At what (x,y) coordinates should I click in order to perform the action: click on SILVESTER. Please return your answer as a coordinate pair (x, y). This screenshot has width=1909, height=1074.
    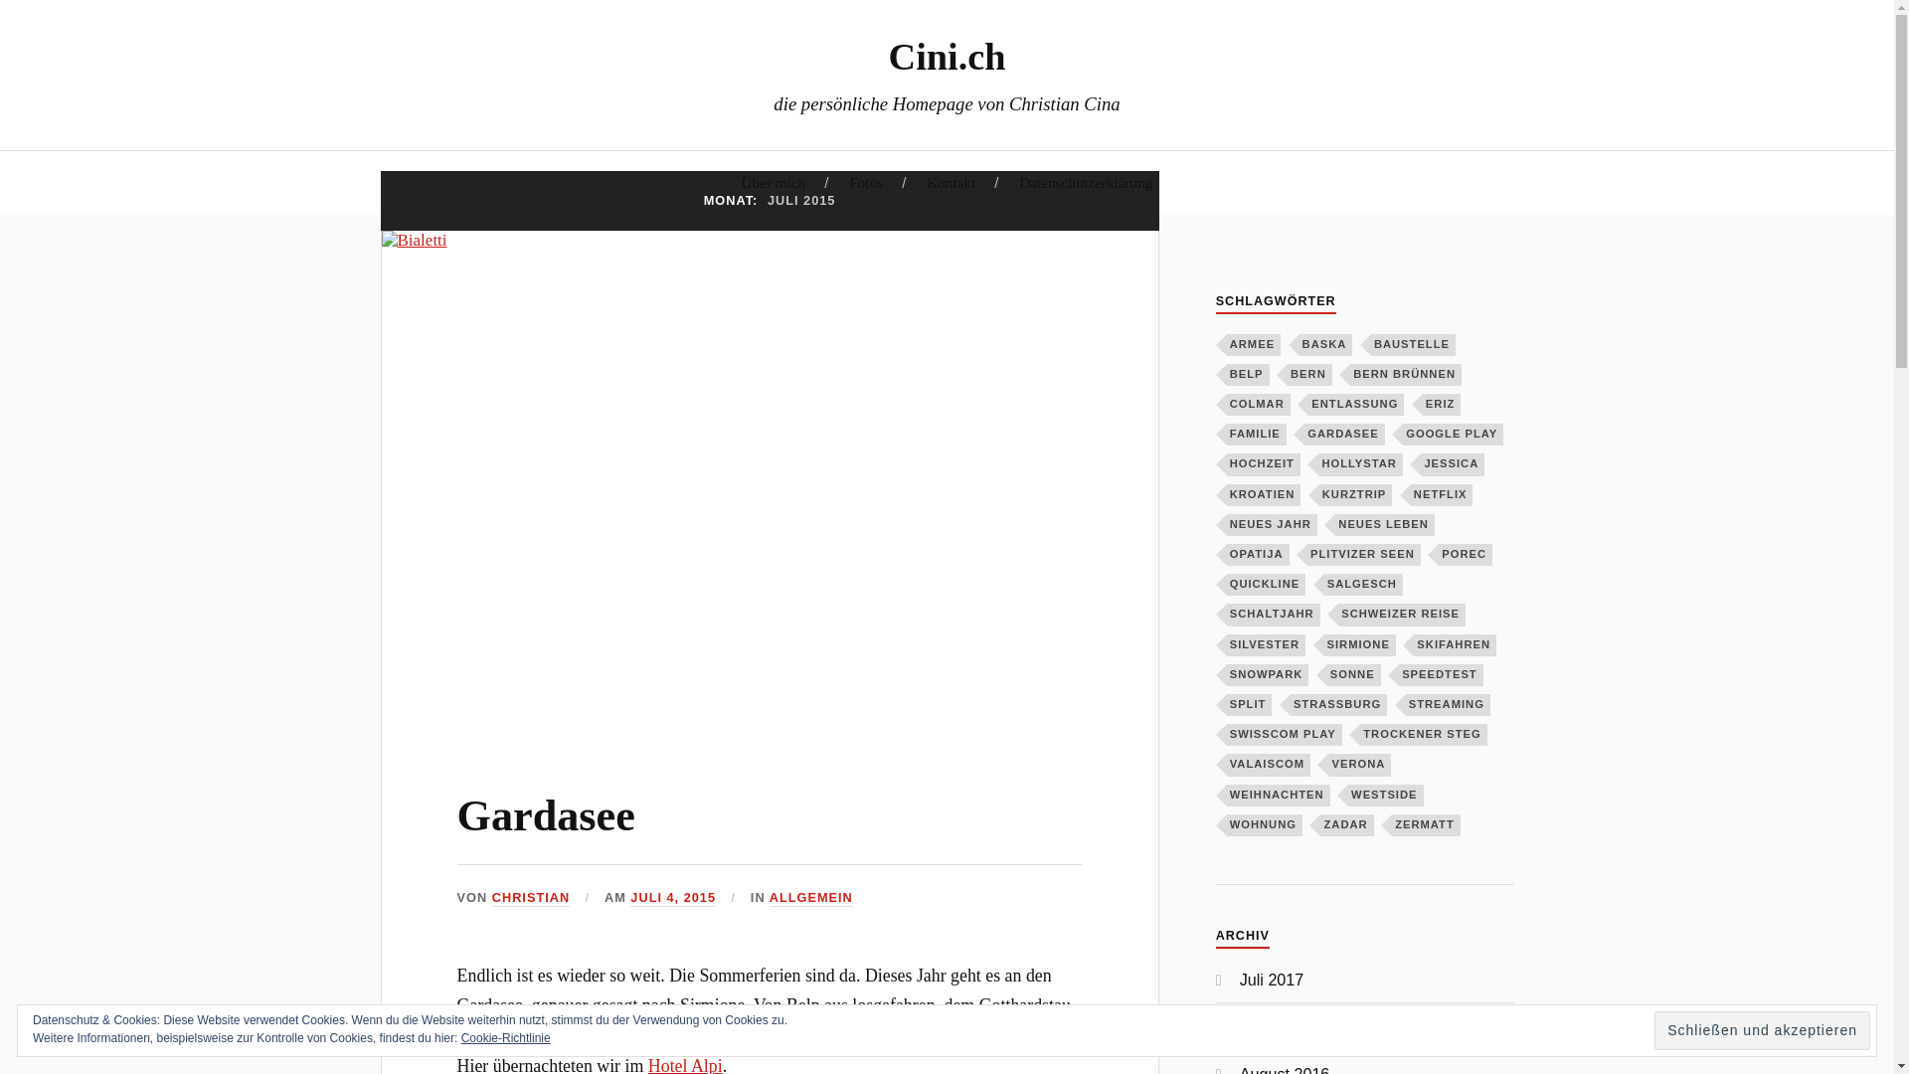
    Looking at the image, I should click on (1267, 645).